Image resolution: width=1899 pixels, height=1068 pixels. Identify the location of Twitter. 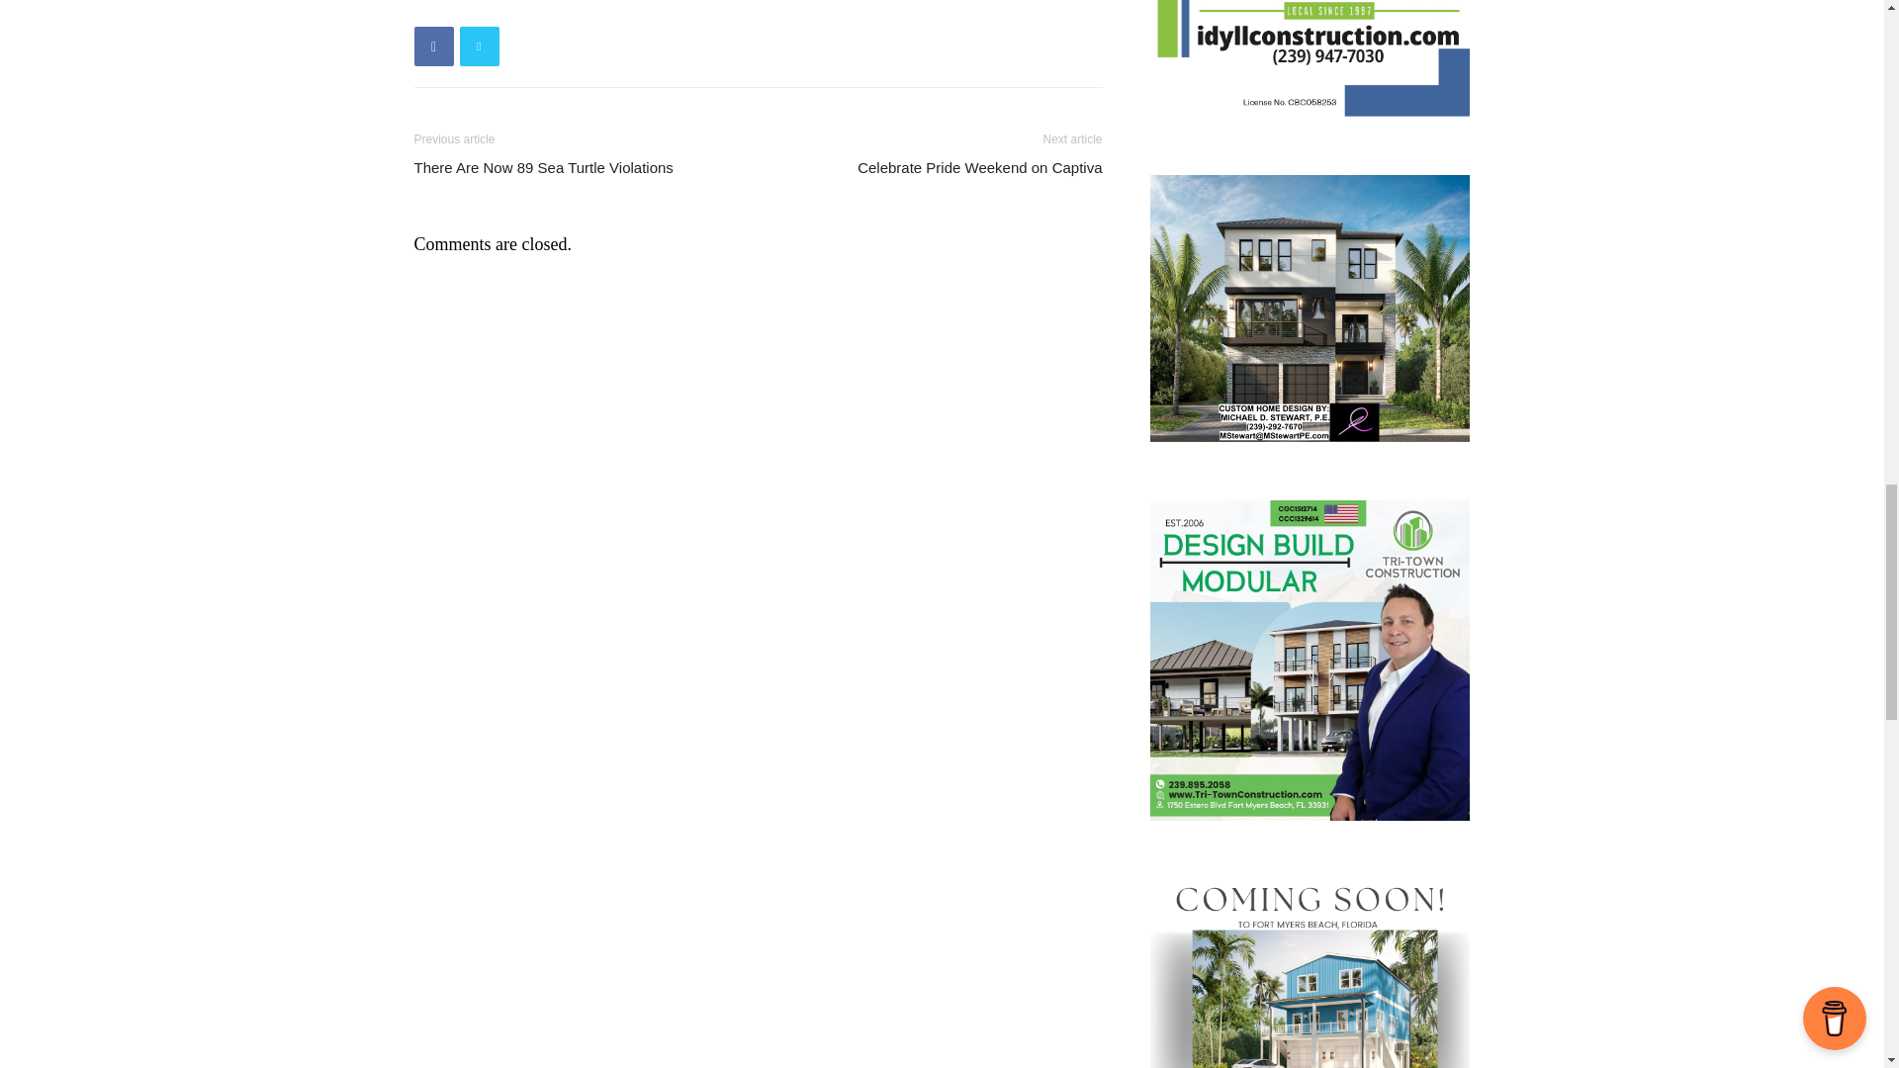
(479, 45).